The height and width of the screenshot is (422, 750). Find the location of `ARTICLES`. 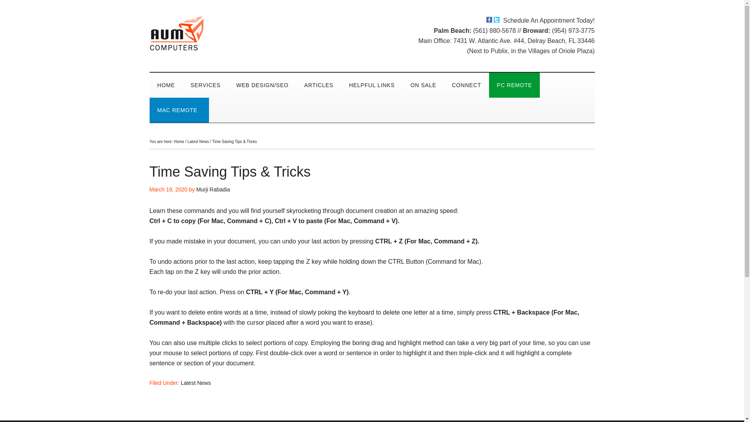

ARTICLES is located at coordinates (319, 85).